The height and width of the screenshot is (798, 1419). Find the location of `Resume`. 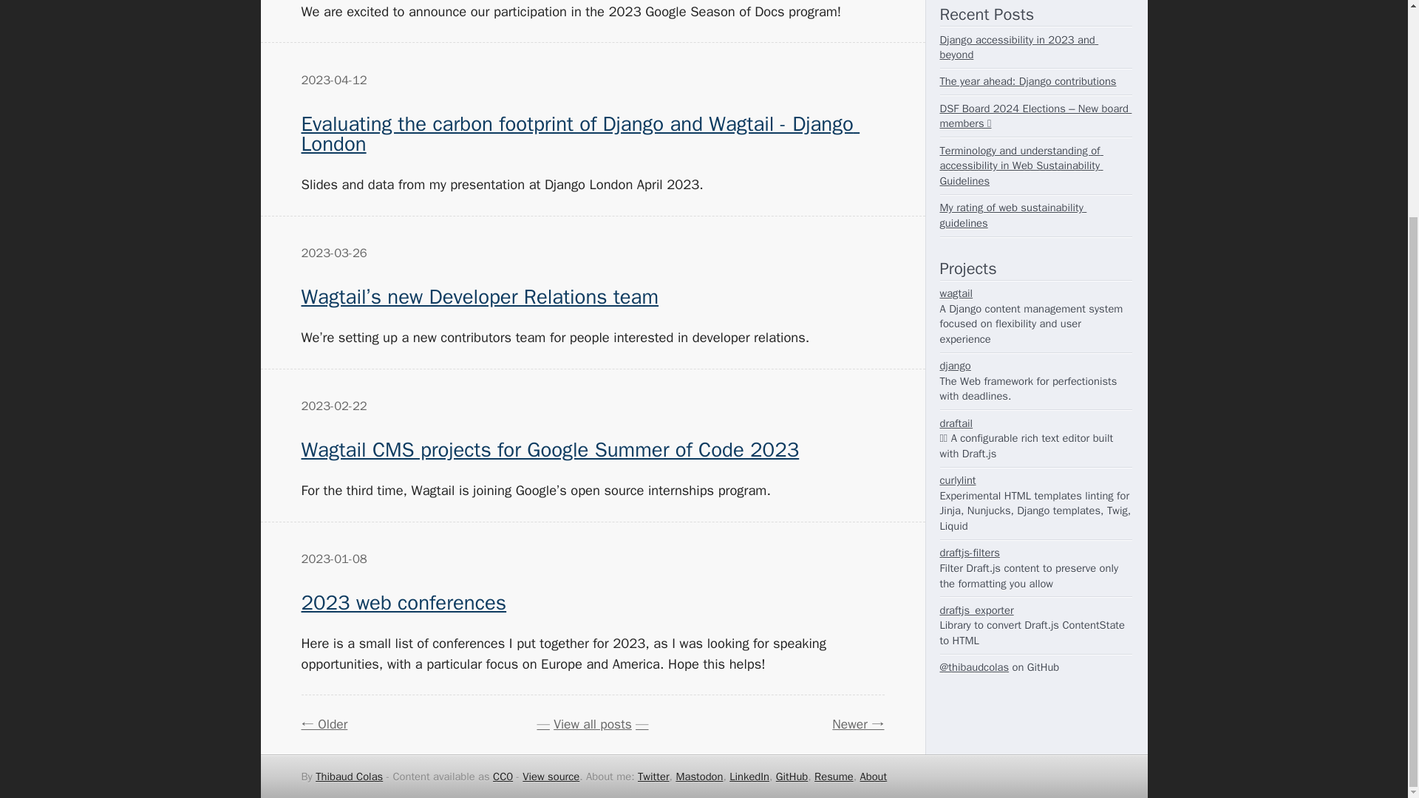

Resume is located at coordinates (834, 776).